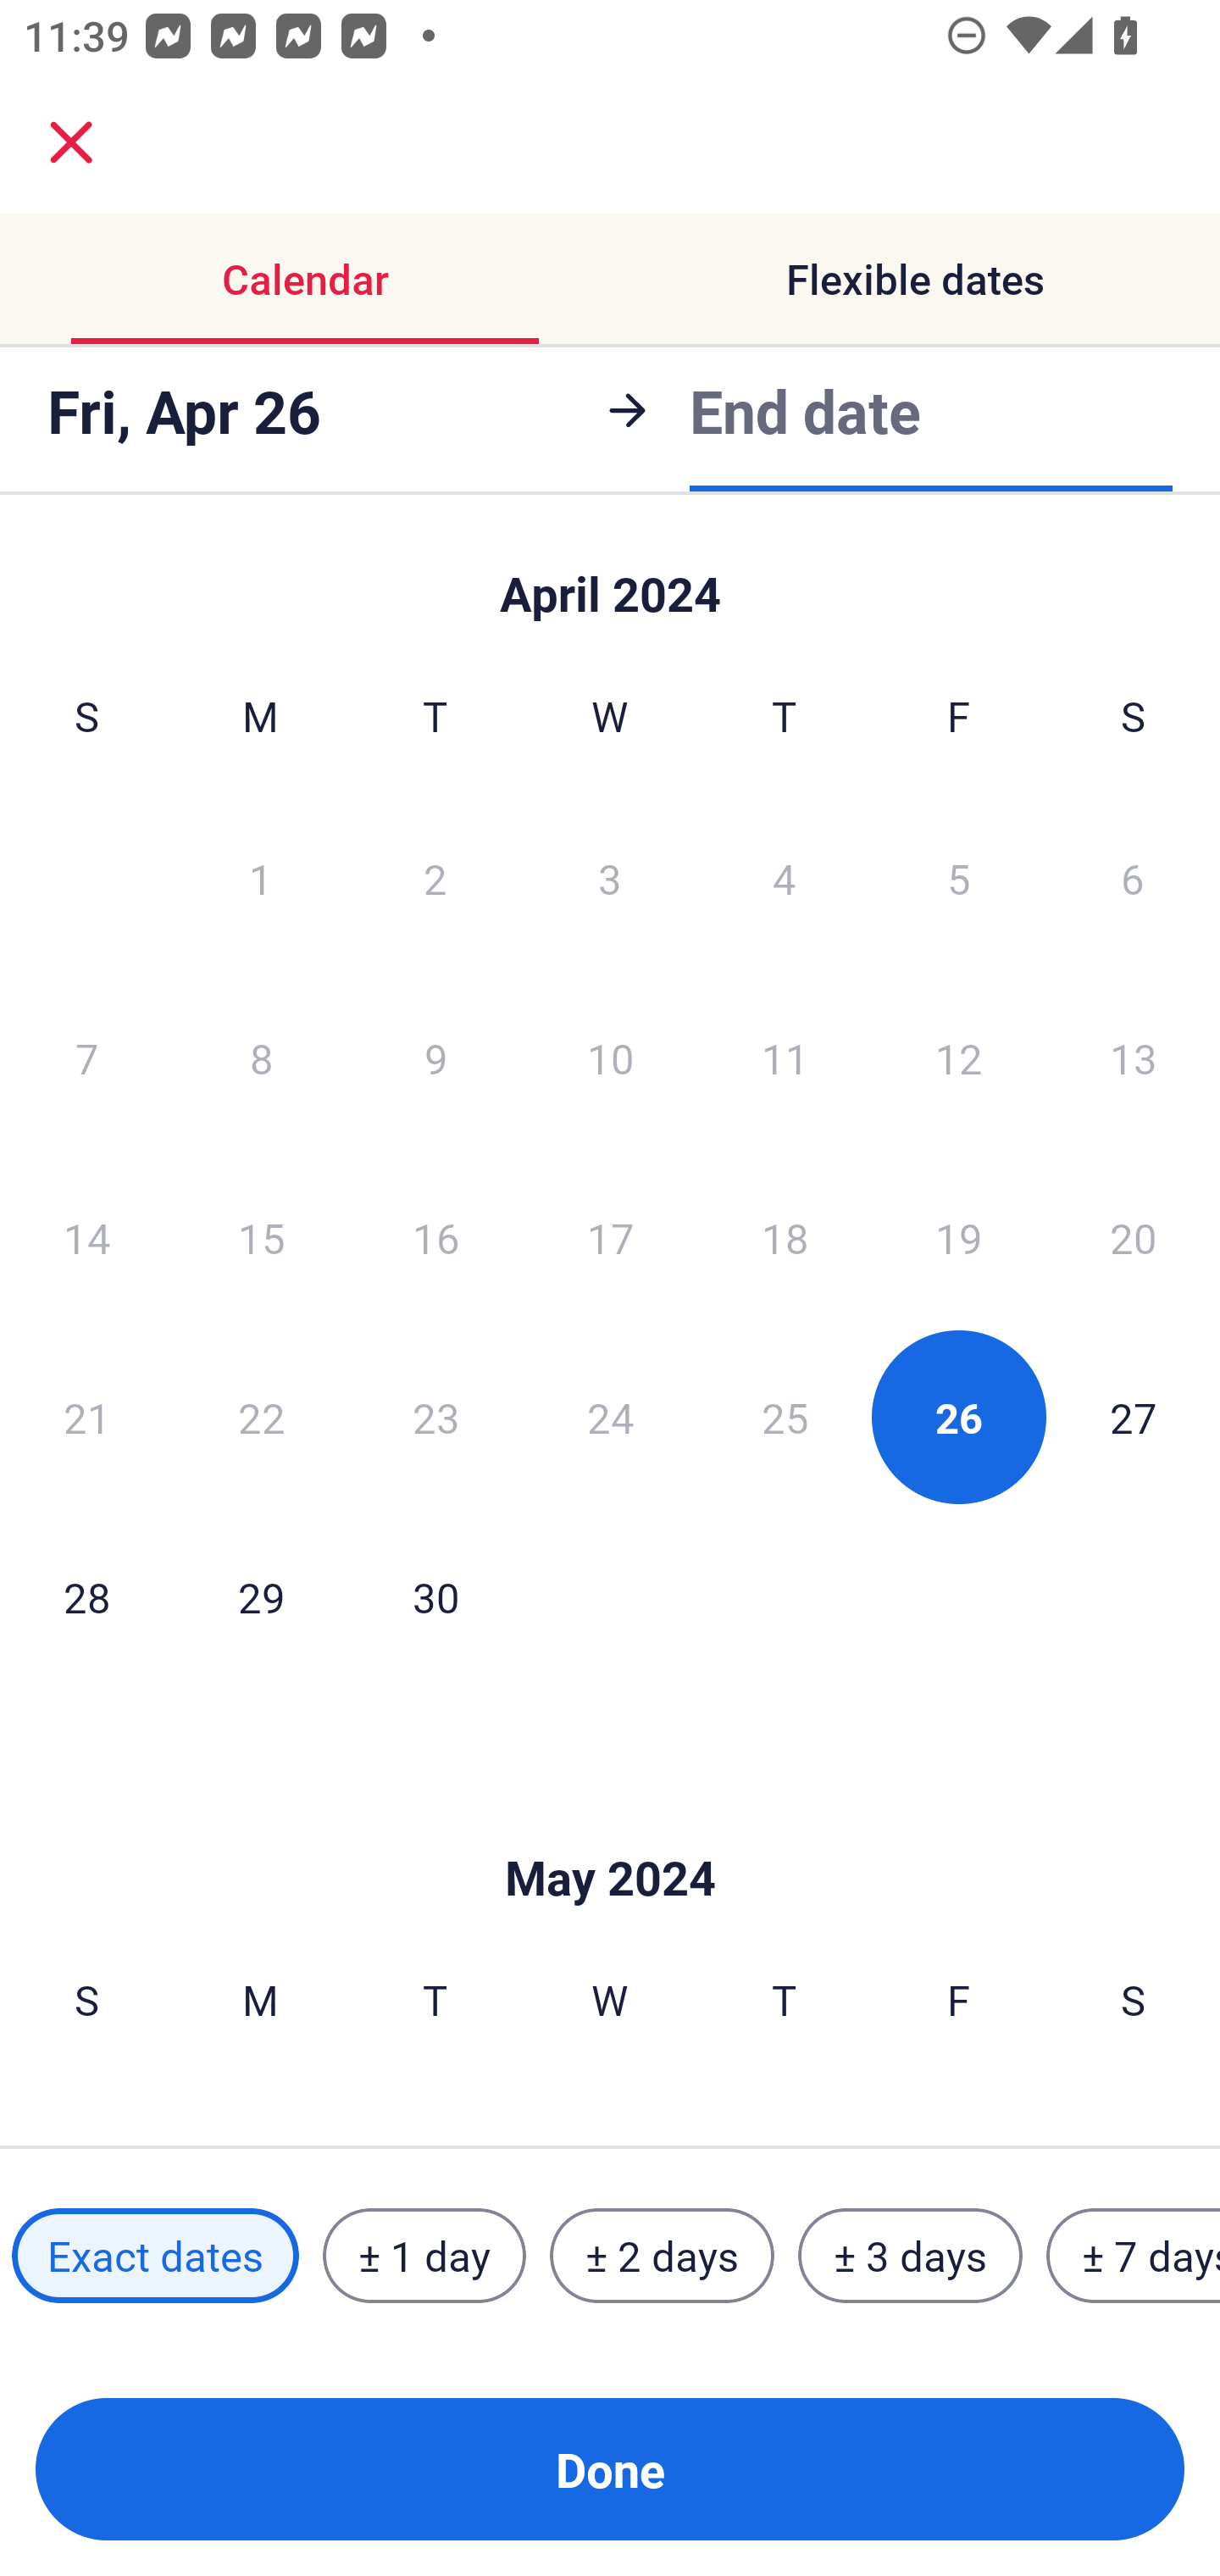  I want to click on close., so click(71, 142).